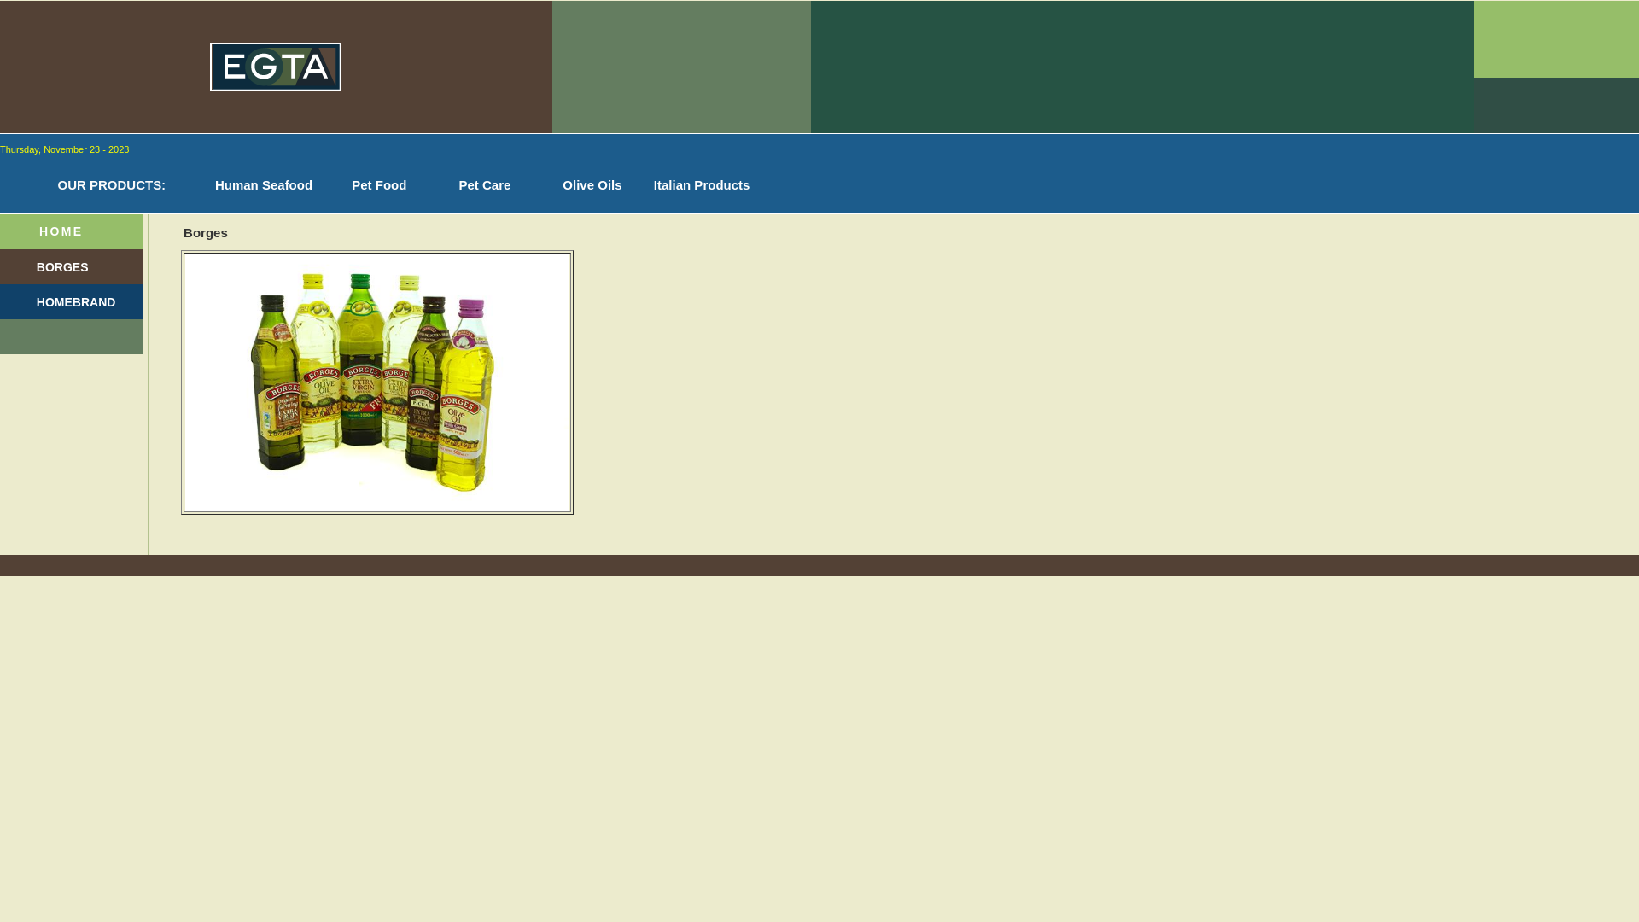 This screenshot has width=1639, height=922. I want to click on          Human Seafood, so click(249, 185).